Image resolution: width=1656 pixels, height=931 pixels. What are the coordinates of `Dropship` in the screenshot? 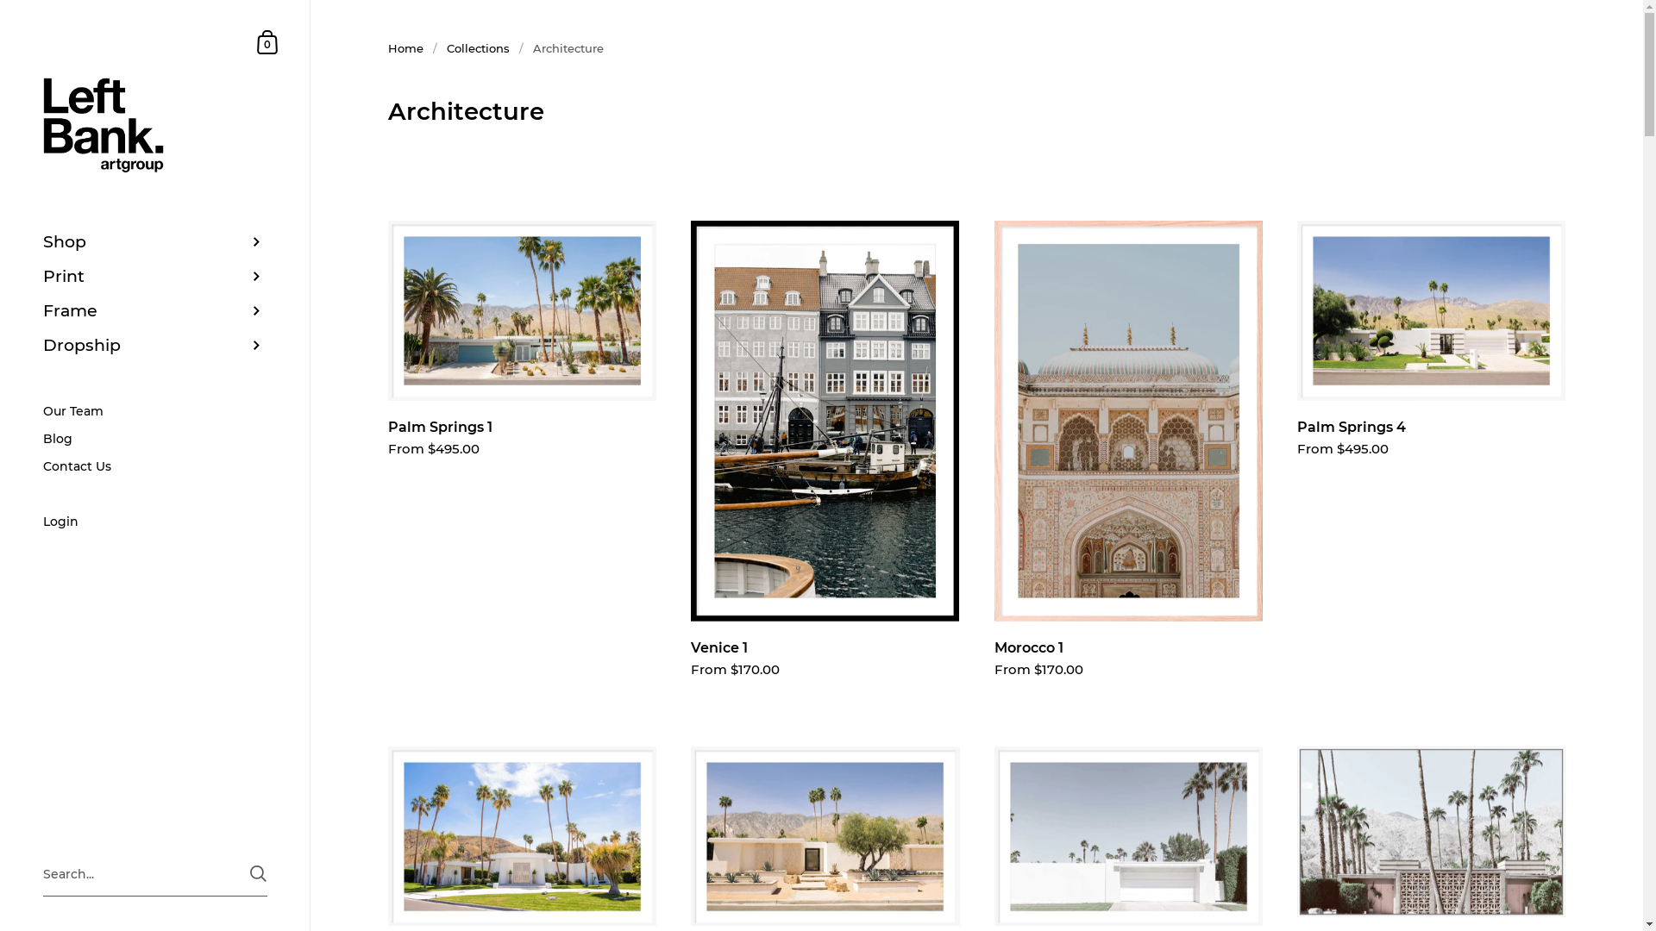 It's located at (155, 346).